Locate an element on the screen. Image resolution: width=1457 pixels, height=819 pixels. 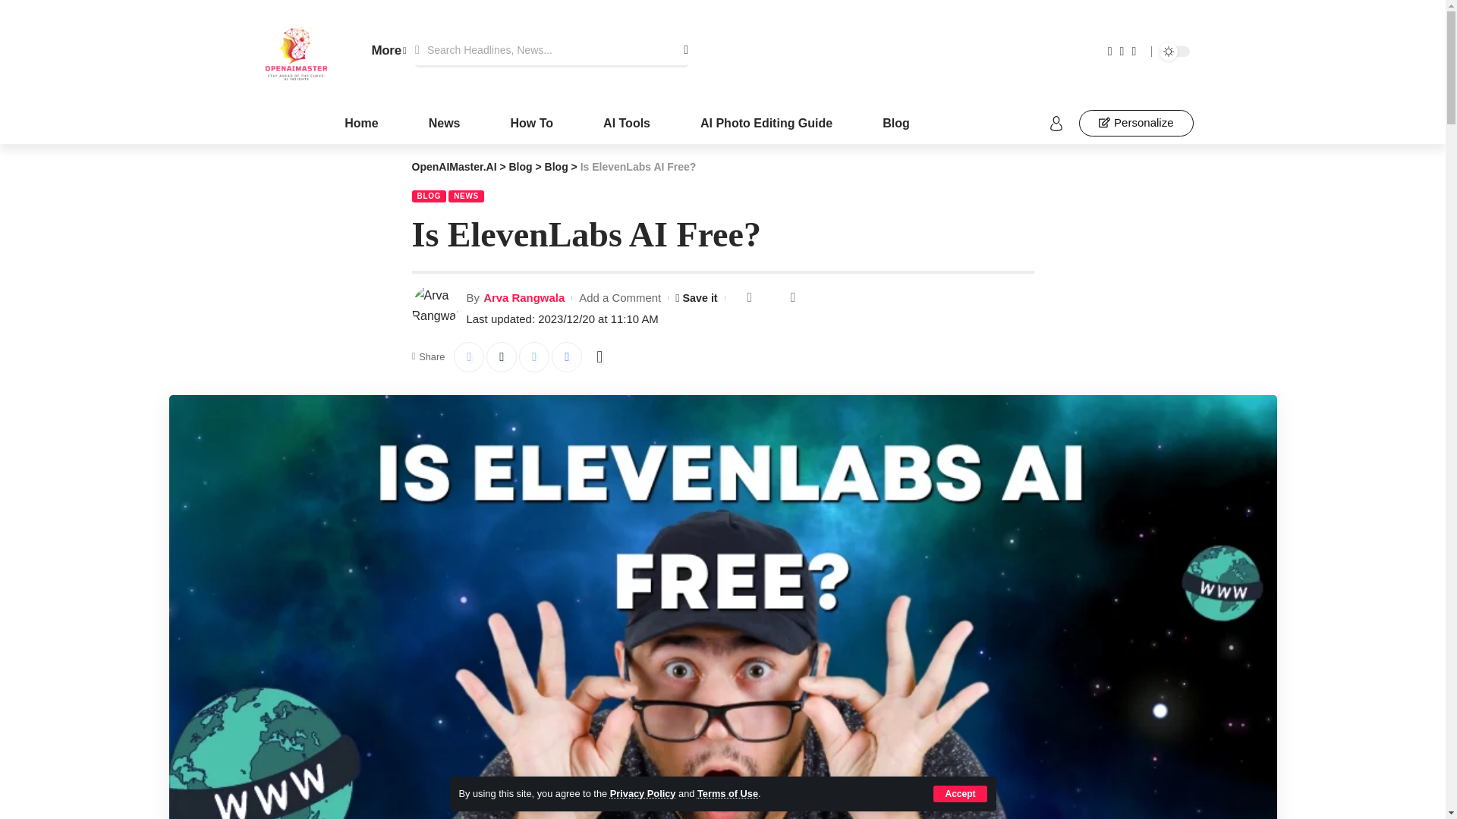
More is located at coordinates (389, 52).